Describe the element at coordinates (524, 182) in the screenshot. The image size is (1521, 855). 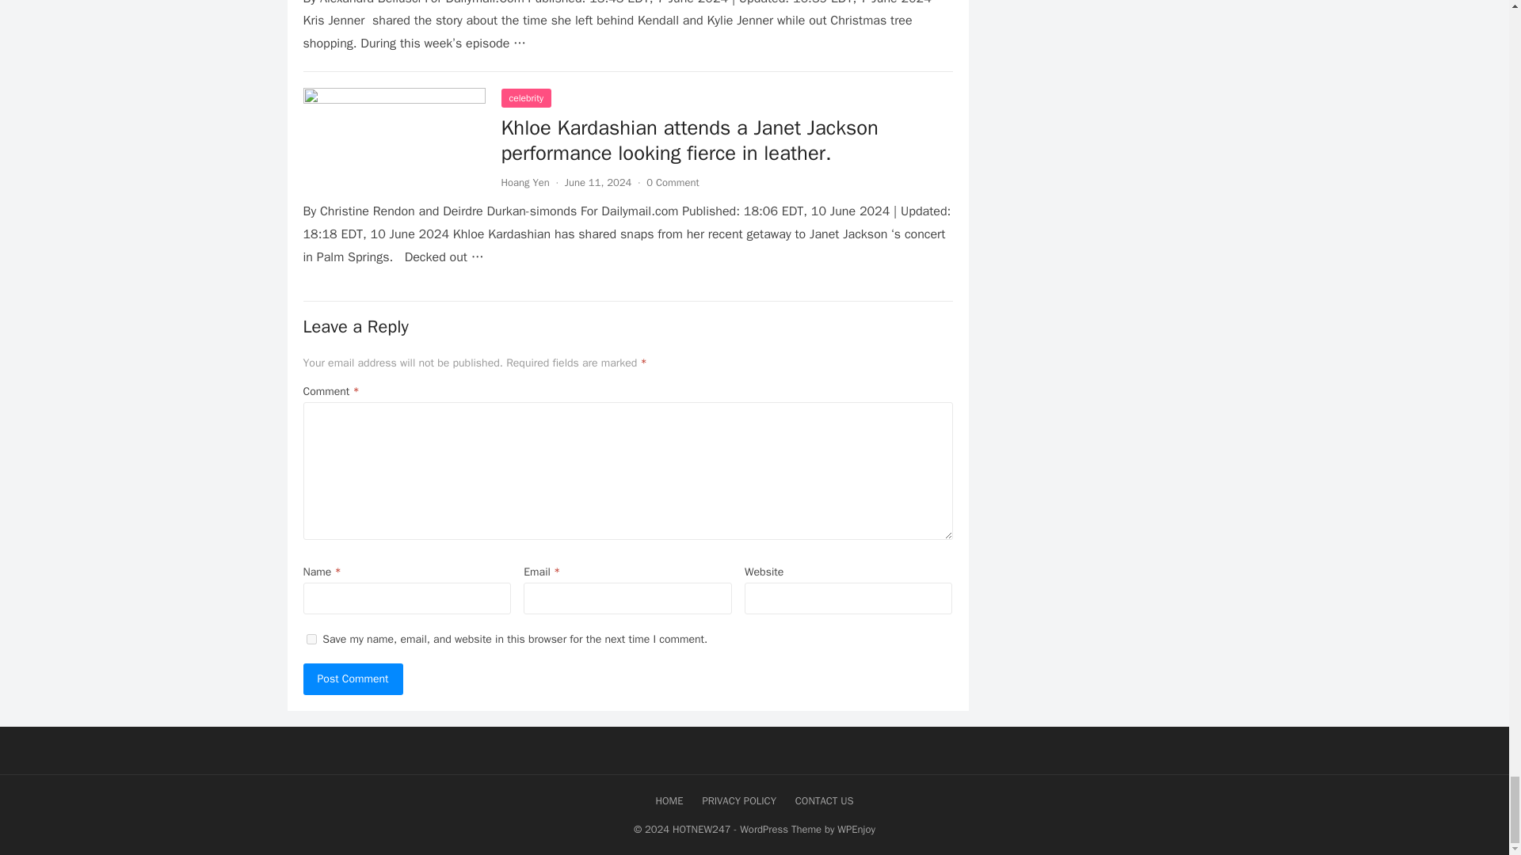
I see `Posts by Hoang Yen` at that location.